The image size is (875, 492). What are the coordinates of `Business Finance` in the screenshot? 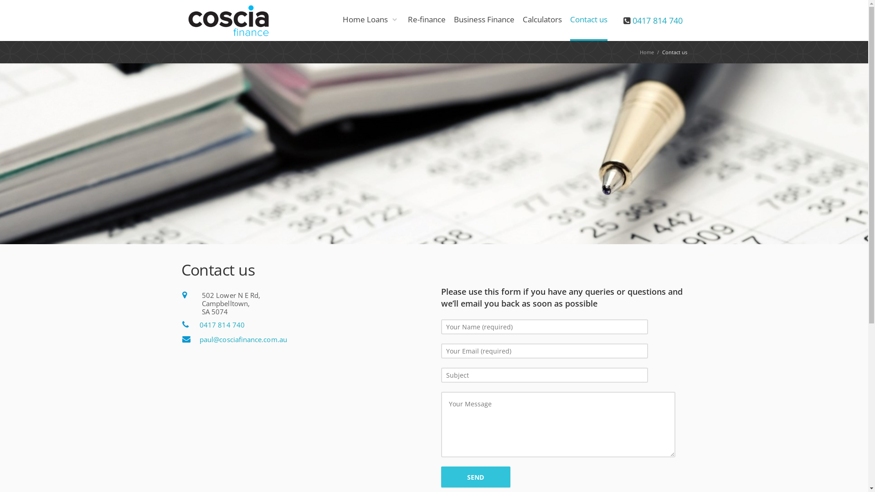 It's located at (484, 20).